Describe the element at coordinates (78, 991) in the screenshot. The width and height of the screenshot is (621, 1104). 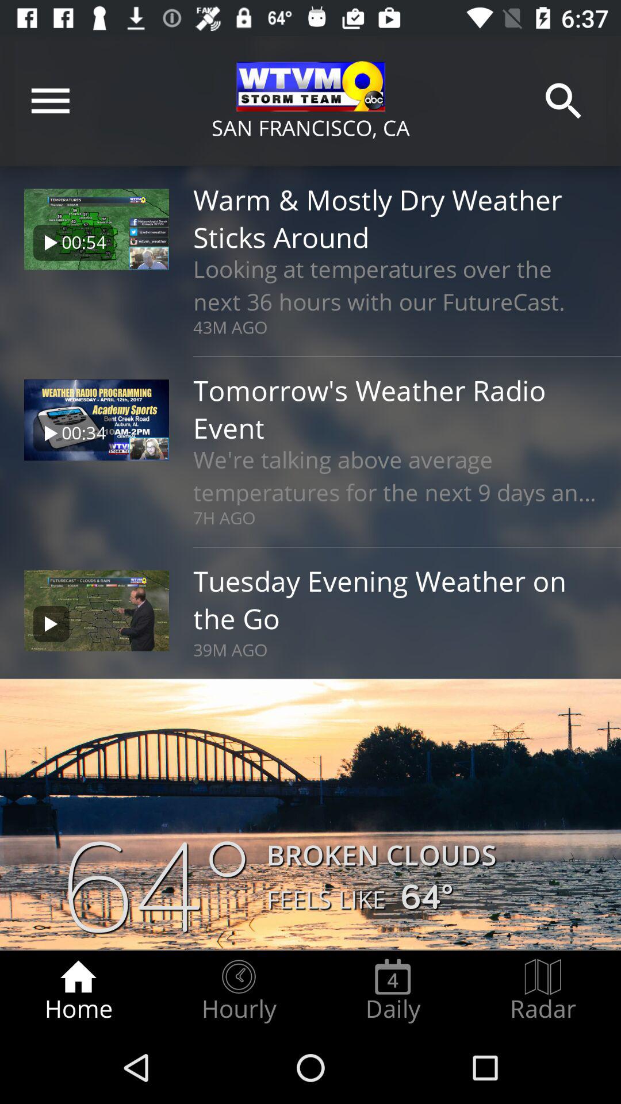
I see `open the item next to the hourly item` at that location.